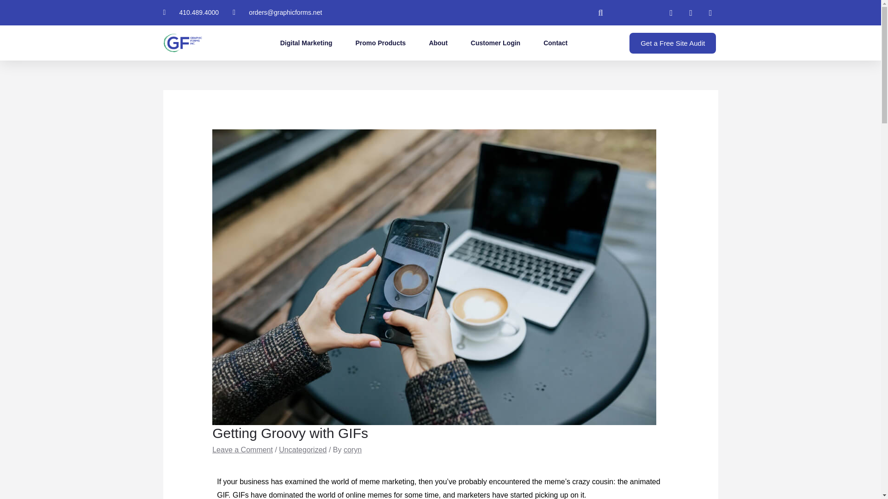 Image resolution: width=888 pixels, height=499 pixels. What do you see at coordinates (438, 43) in the screenshot?
I see `About` at bounding box center [438, 43].